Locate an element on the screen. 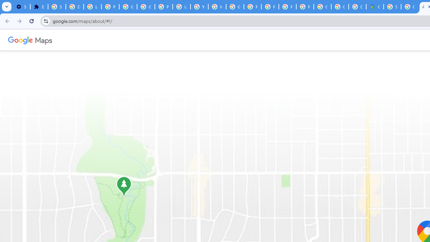 The width and height of the screenshot is (430, 242). Google Maps is located at coordinates (375, 7).